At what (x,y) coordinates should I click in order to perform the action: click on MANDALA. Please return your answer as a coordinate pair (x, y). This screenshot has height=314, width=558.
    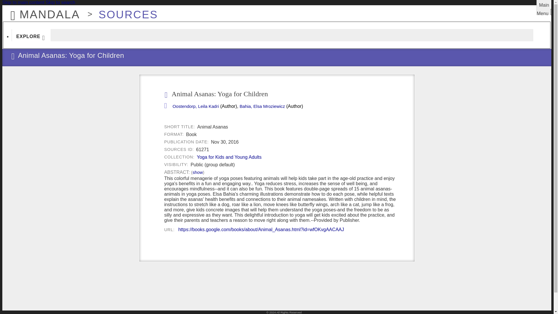
    Looking at the image, I should click on (43, 11).